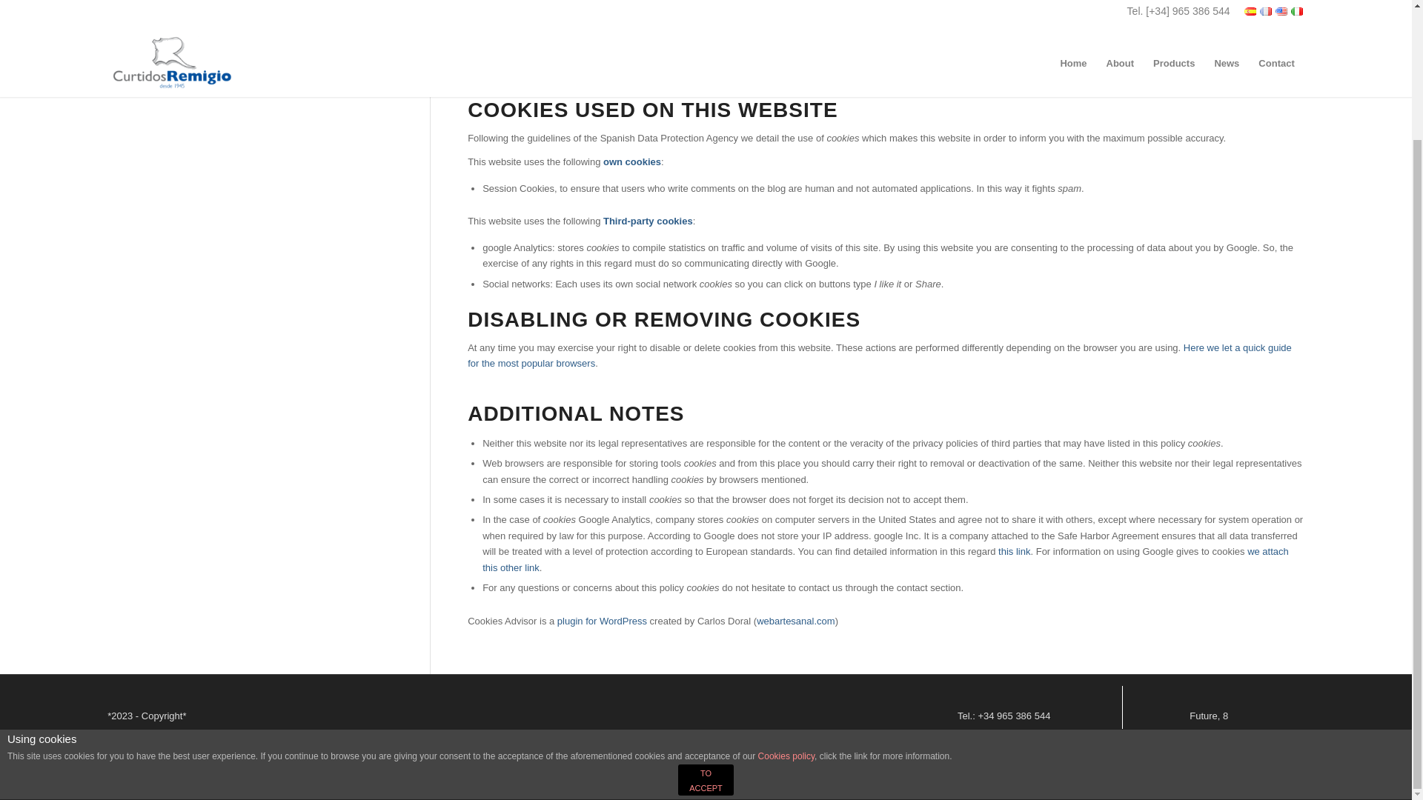 This screenshot has width=1423, height=800. I want to click on this link, so click(1014, 551).